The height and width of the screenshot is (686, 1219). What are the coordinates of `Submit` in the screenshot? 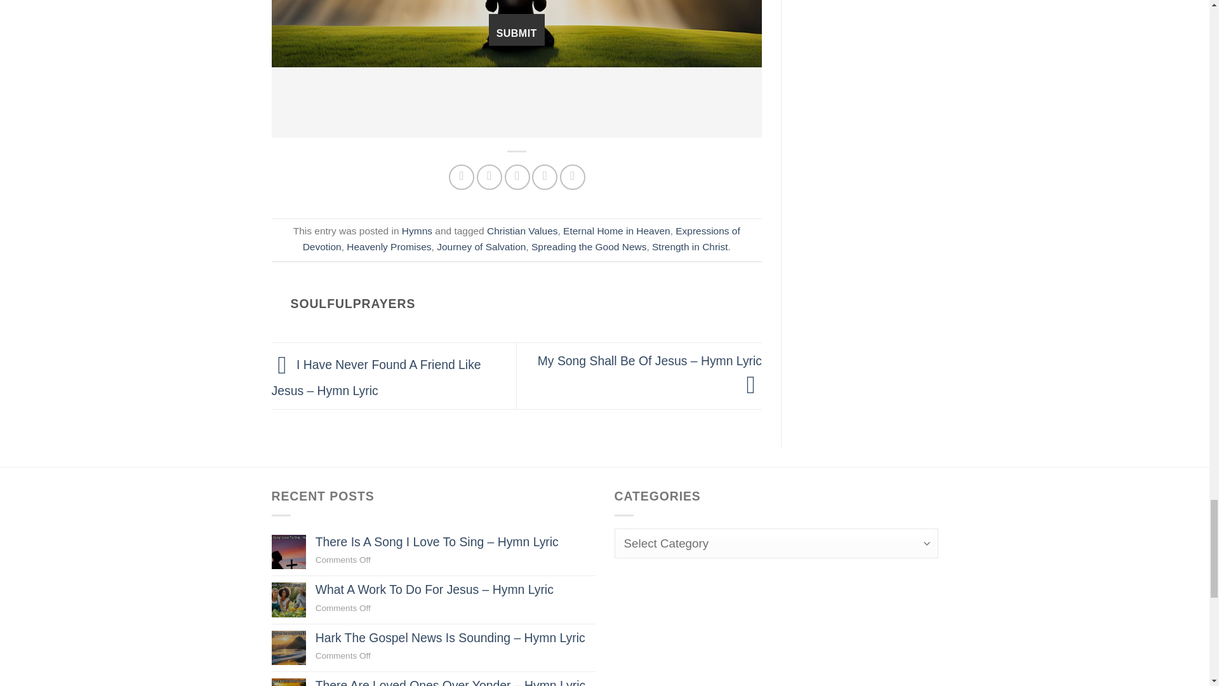 It's located at (517, 29).